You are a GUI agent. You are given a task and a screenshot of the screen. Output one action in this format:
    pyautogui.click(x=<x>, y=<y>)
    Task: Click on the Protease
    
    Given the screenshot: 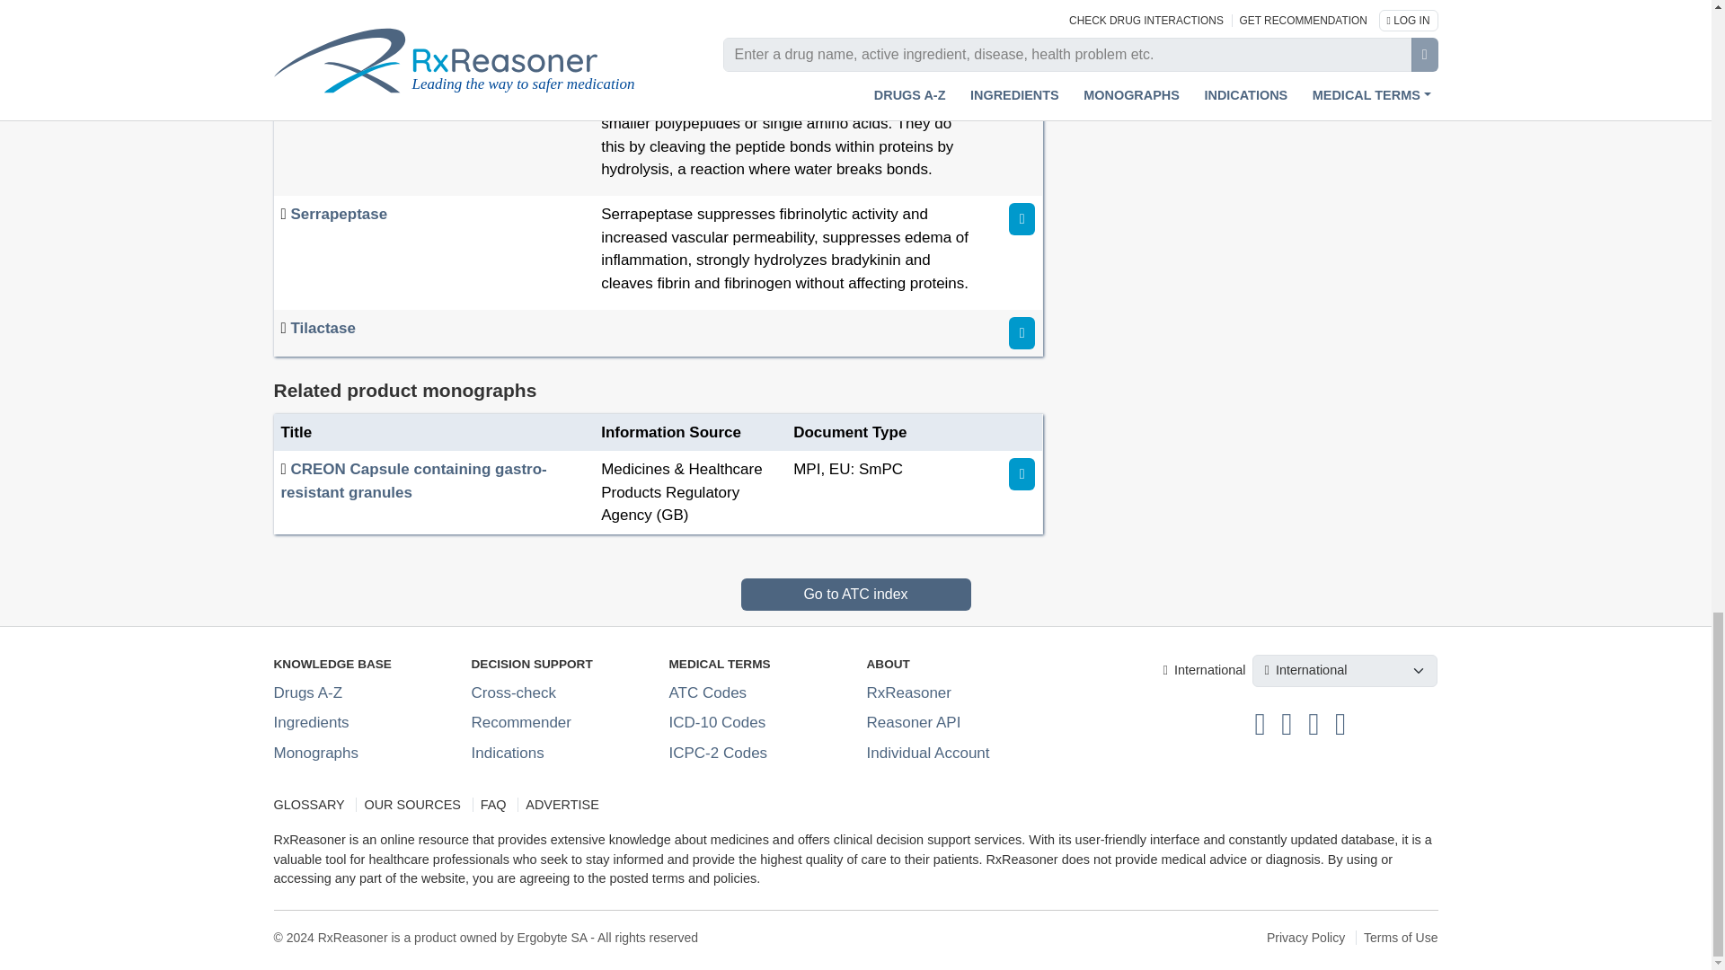 What is the action you would take?
    pyautogui.click(x=322, y=77)
    